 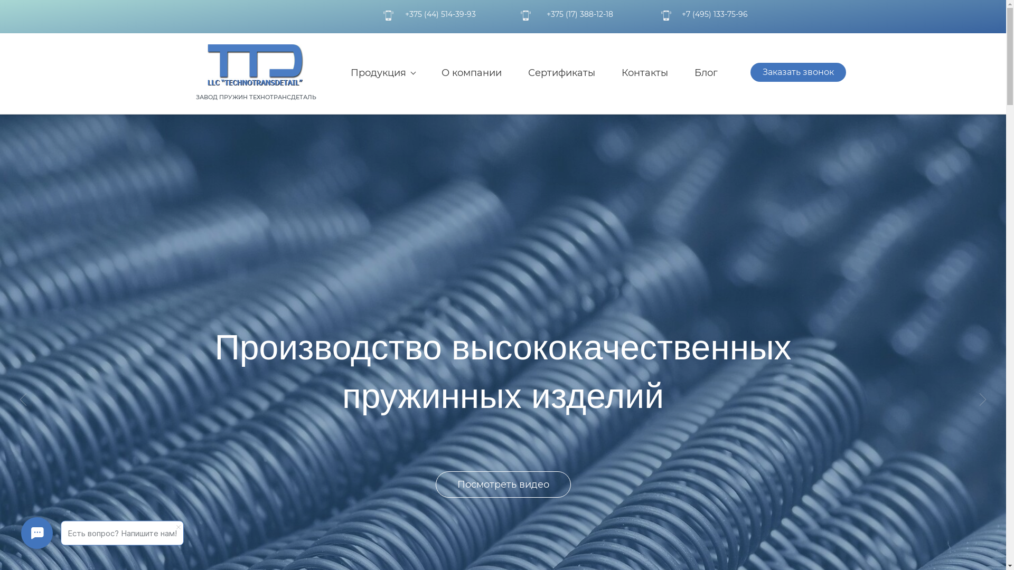 I want to click on +375 (44) 514-39-93, so click(x=440, y=14).